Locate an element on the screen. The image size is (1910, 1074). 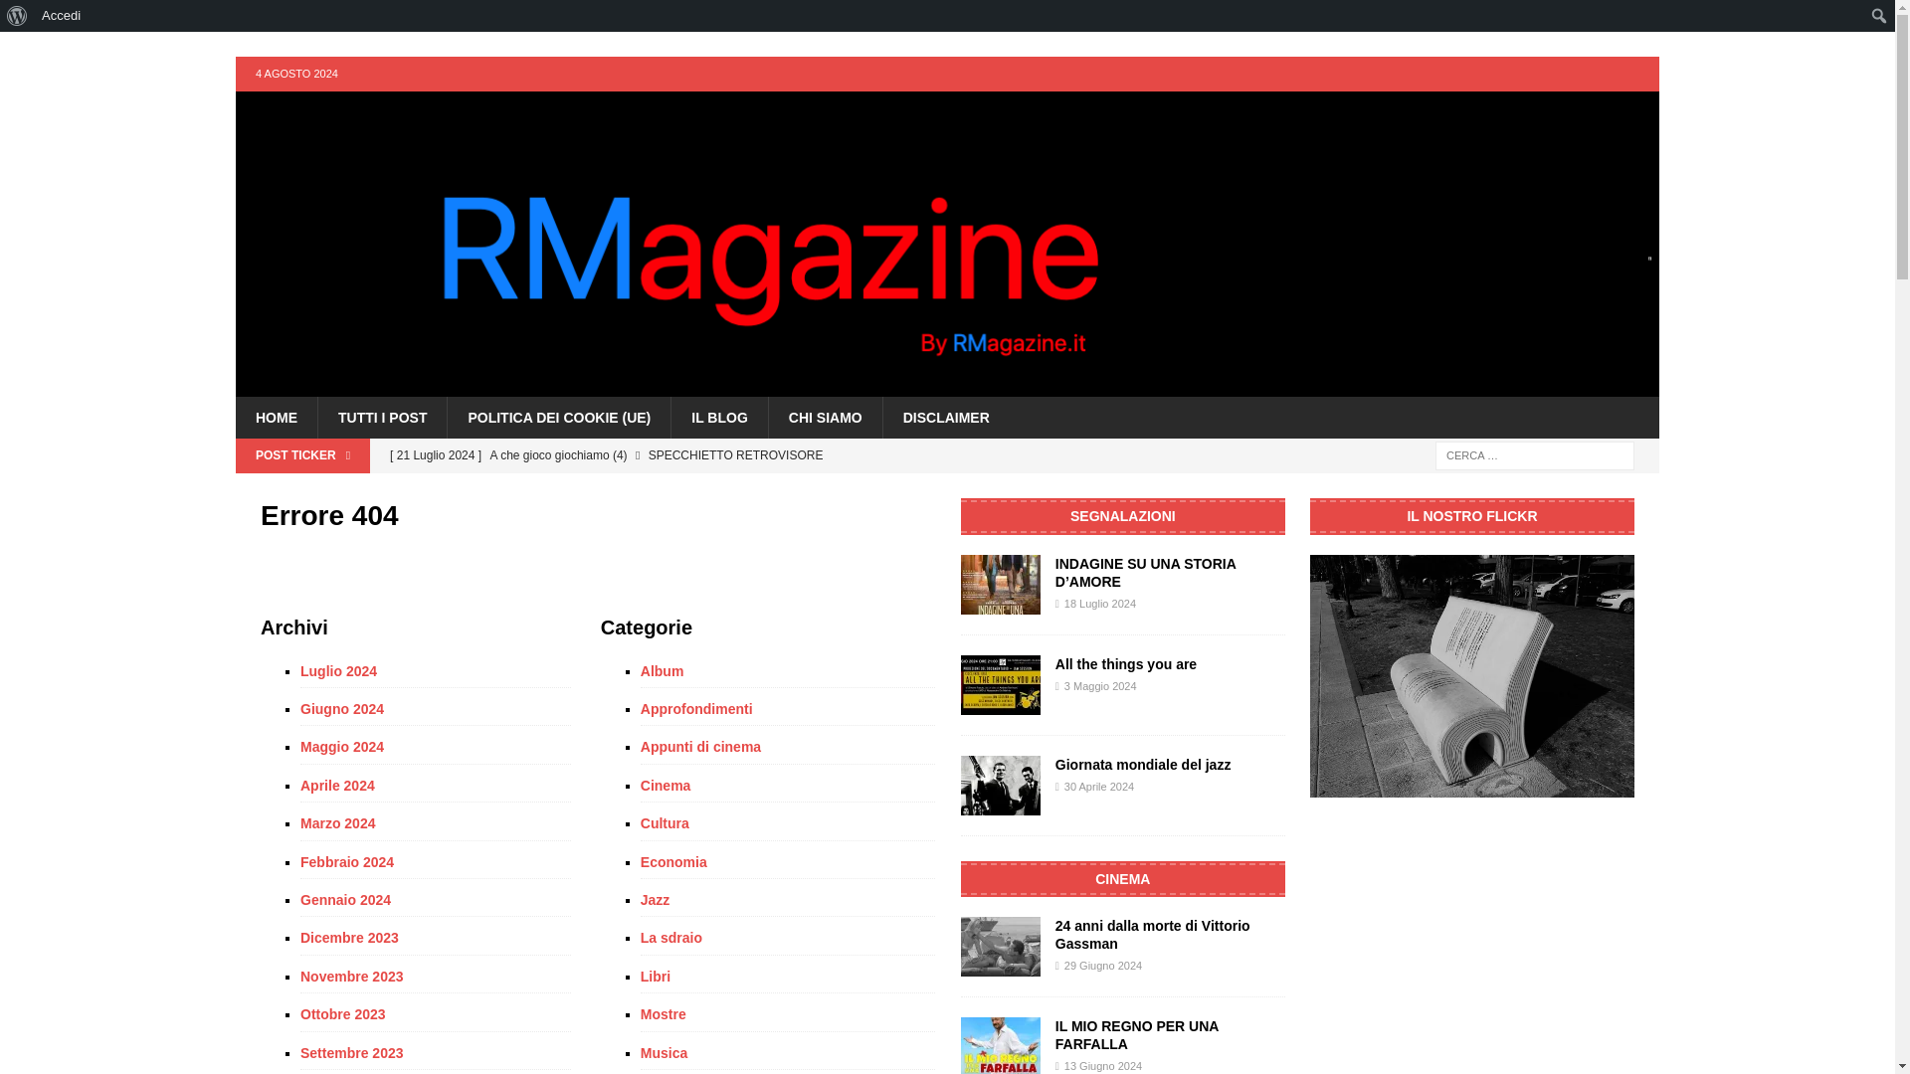
Gennaio 2024 is located at coordinates (436, 899).